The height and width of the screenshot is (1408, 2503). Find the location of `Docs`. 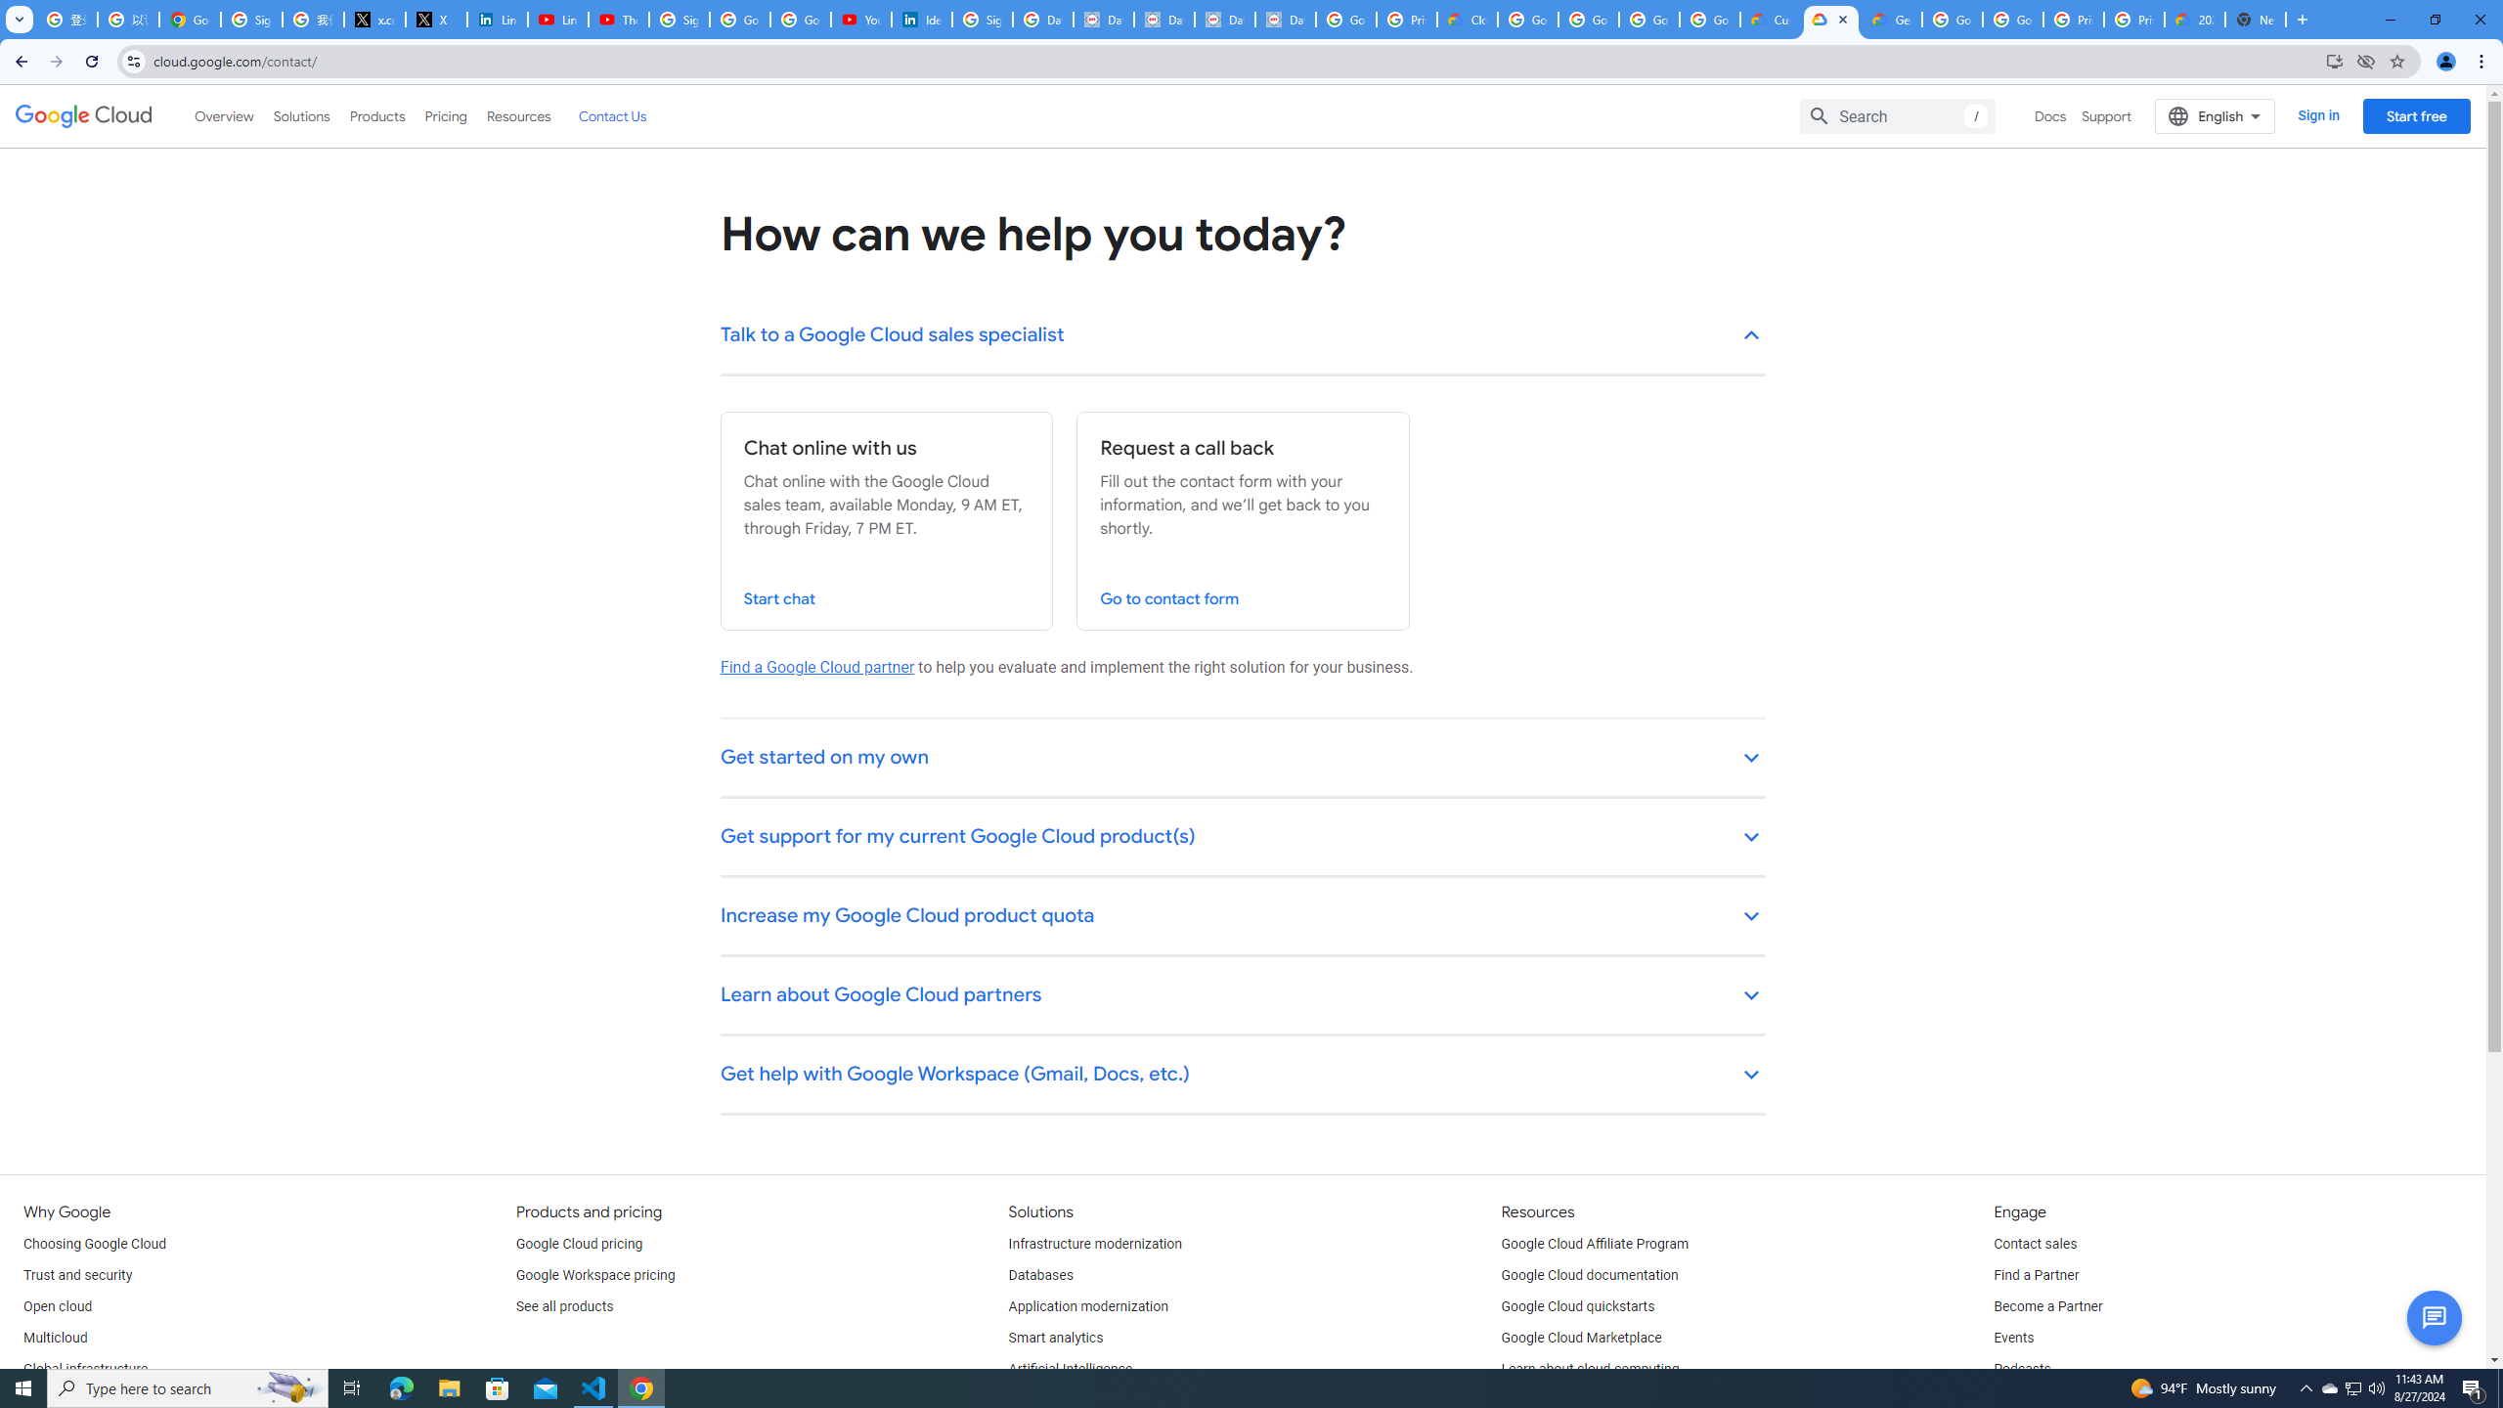

Docs is located at coordinates (2051, 115).